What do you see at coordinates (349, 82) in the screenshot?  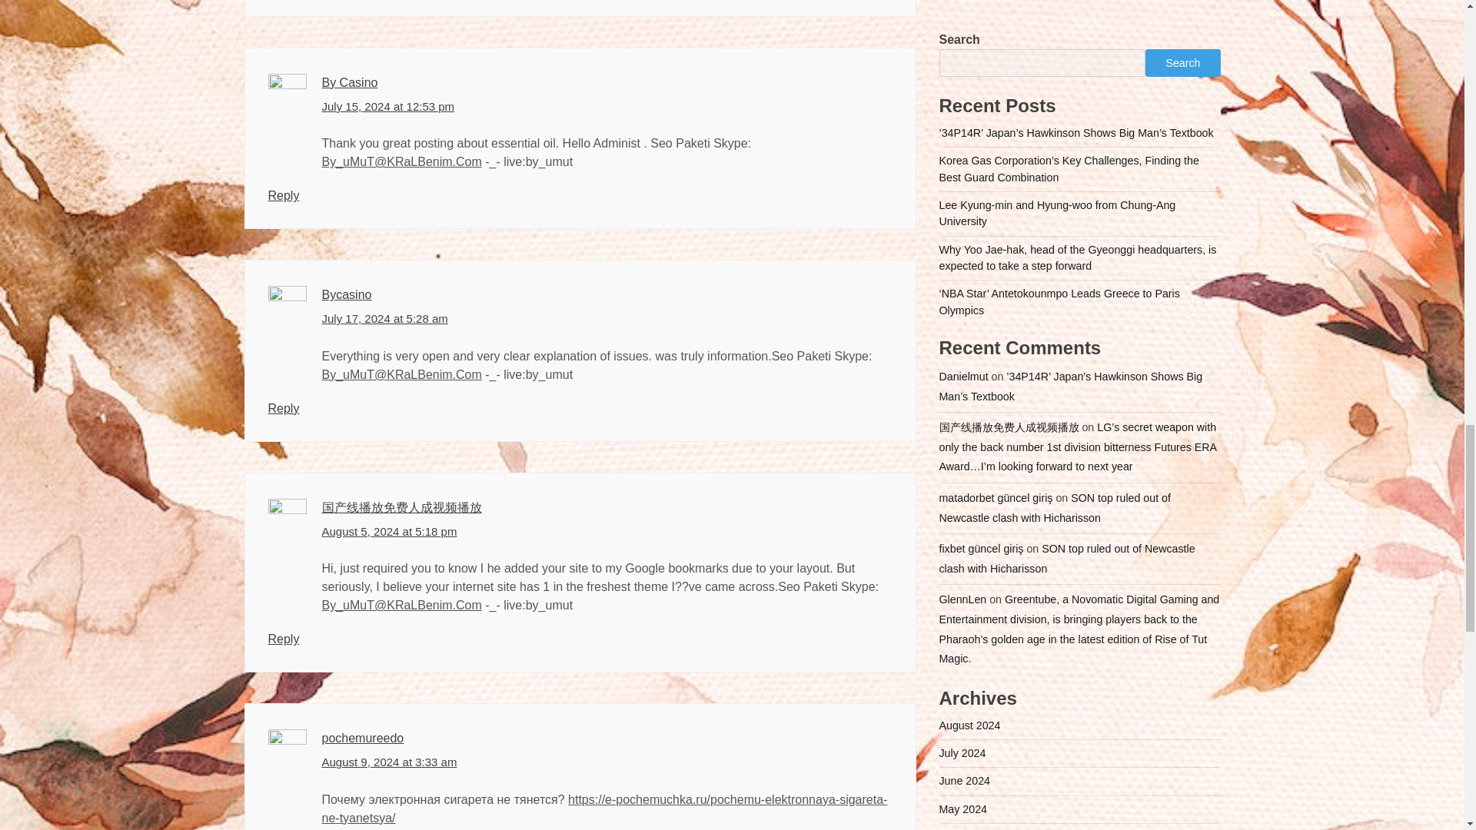 I see `By Casino` at bounding box center [349, 82].